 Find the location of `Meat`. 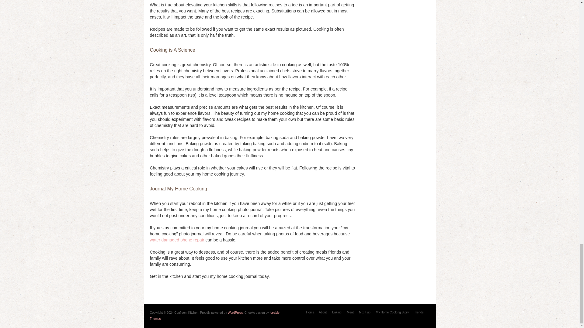

Meat is located at coordinates (350, 312).